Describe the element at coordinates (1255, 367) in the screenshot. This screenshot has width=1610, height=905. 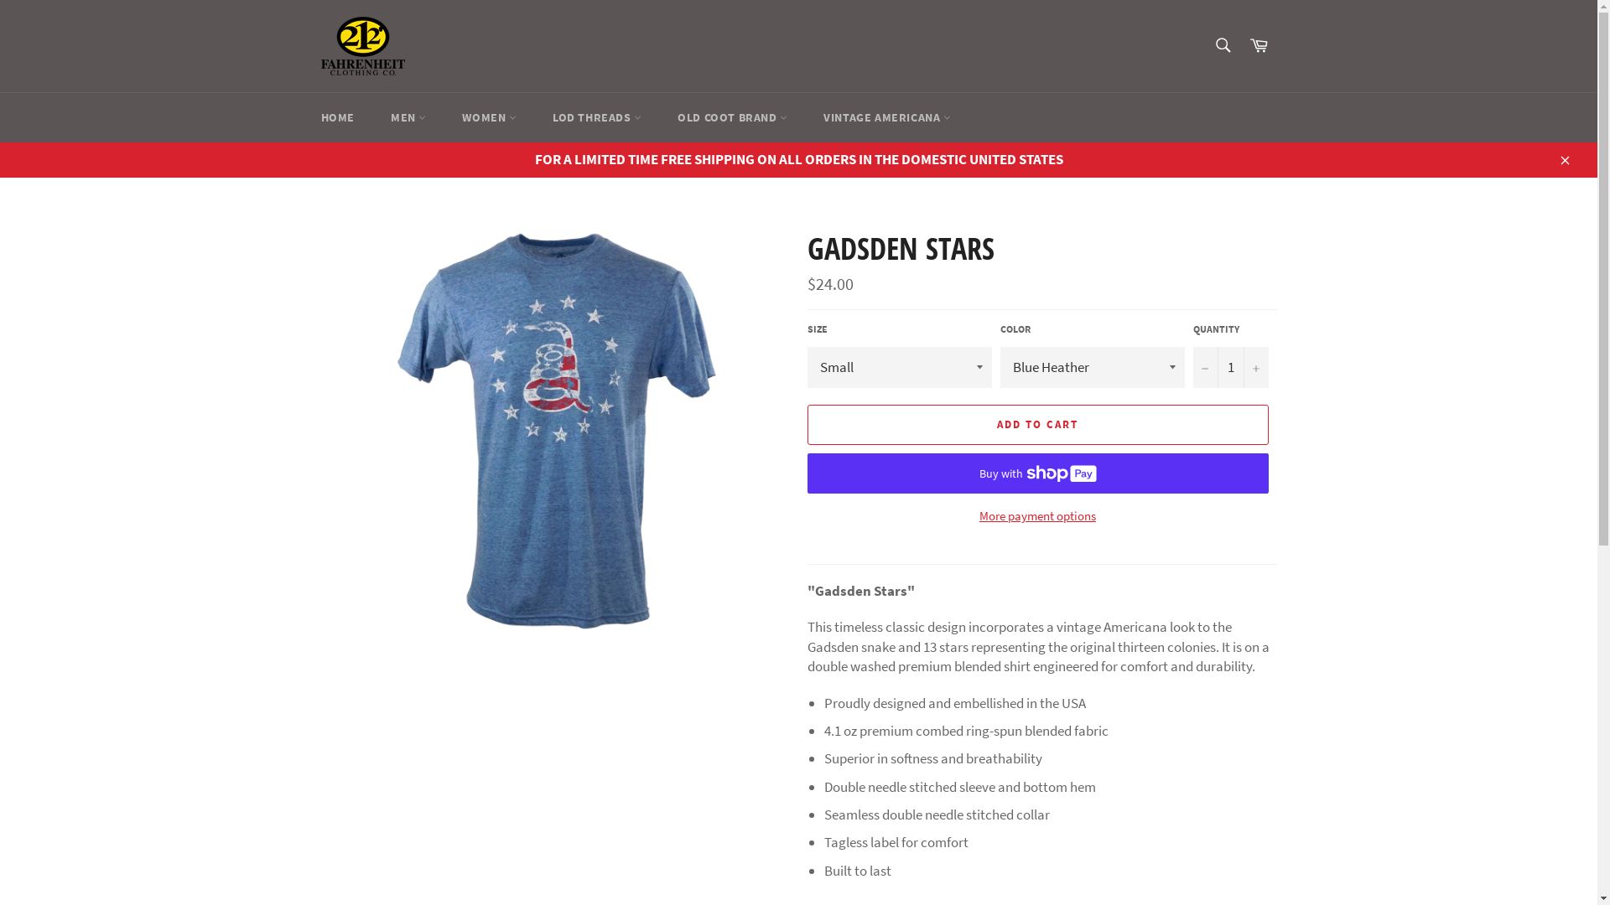
I see `+` at that location.